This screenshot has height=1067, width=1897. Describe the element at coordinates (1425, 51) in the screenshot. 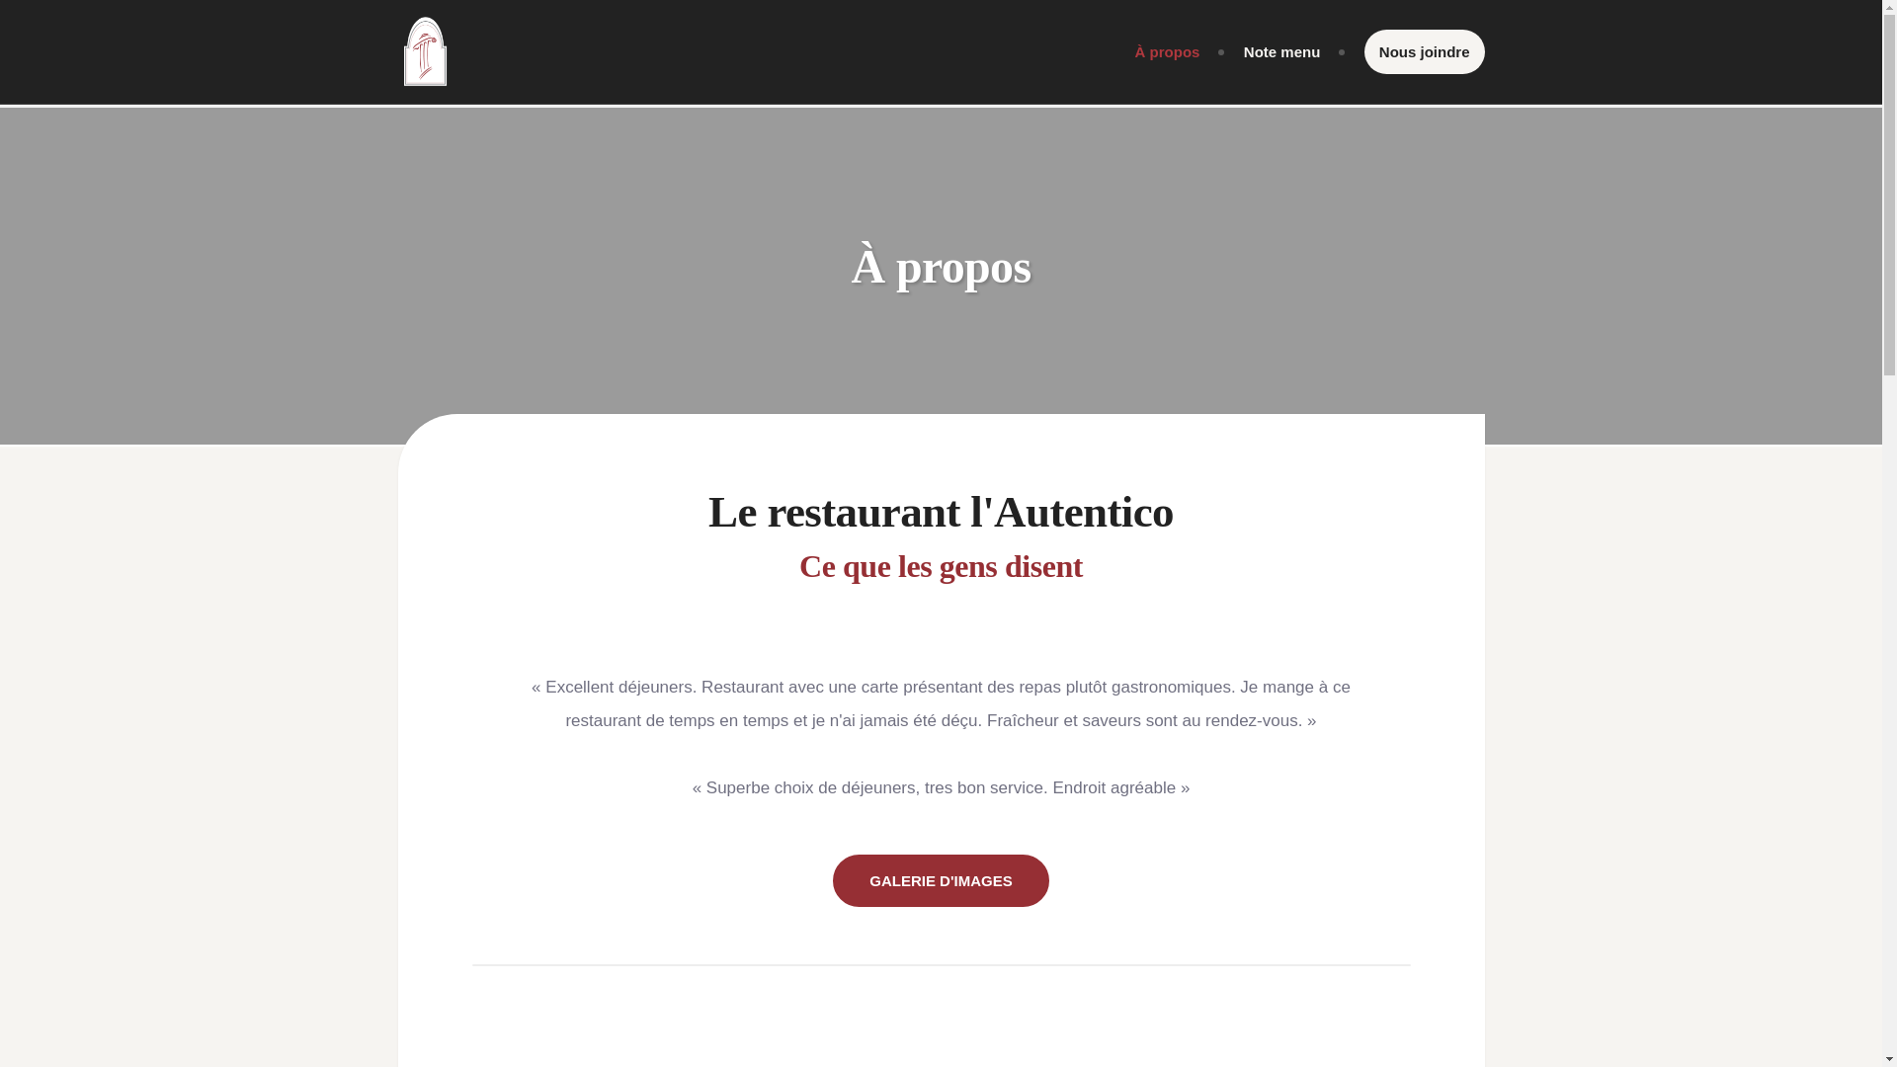

I see `Nous joindre` at that location.